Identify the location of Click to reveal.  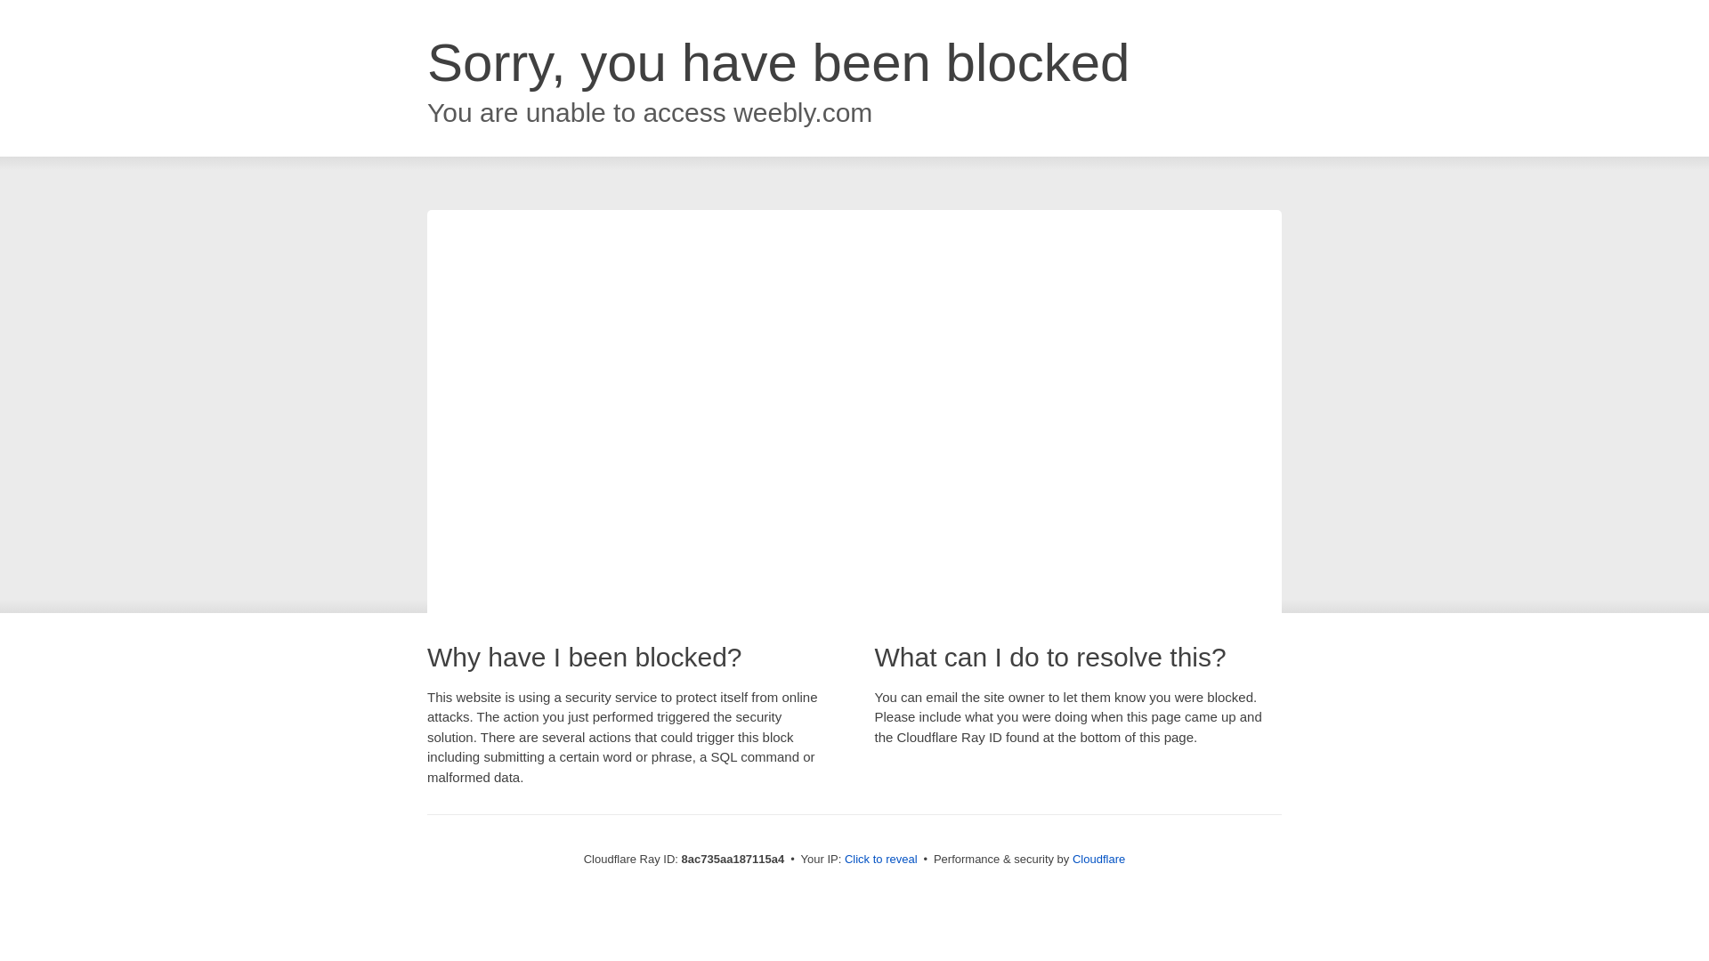
(881, 860).